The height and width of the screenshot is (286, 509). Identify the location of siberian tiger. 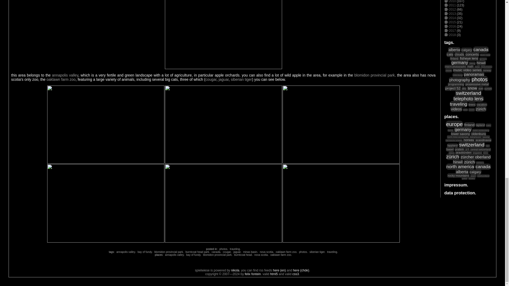
(241, 79).